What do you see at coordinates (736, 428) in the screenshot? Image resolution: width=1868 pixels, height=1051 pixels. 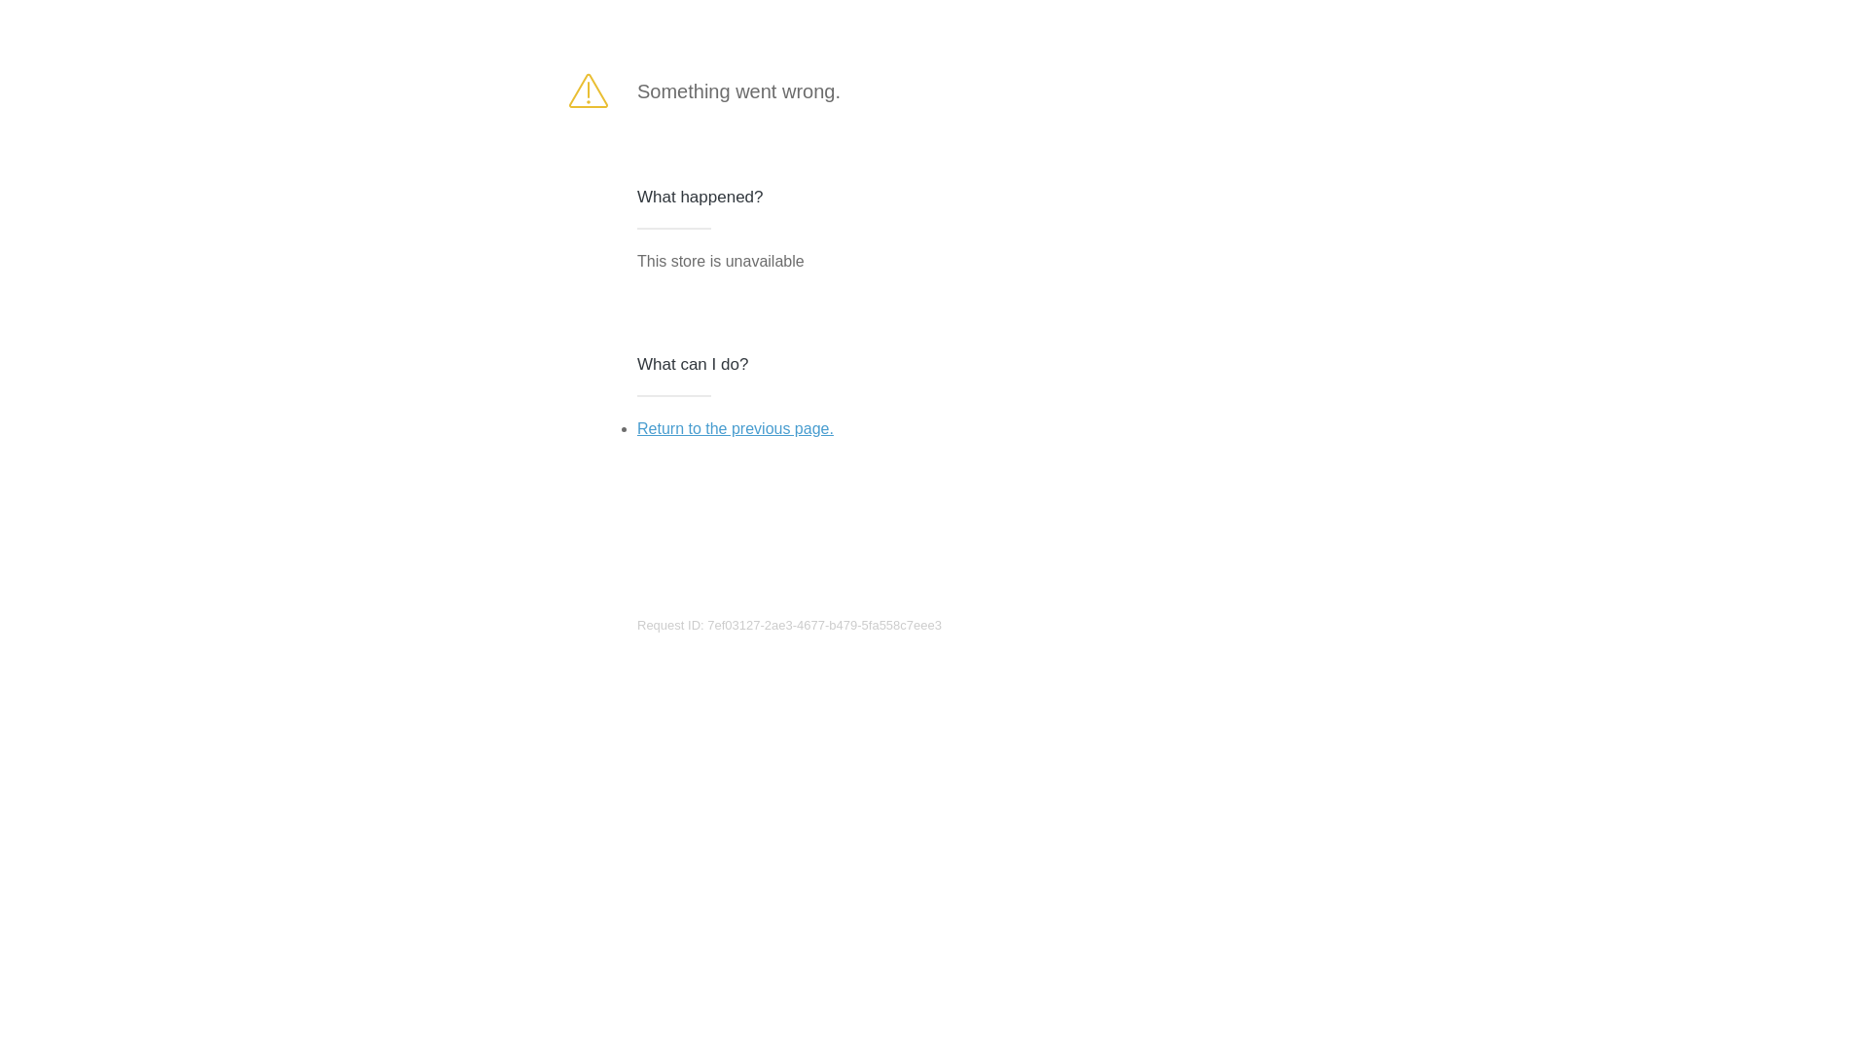 I see `Return to the previous page.` at bounding box center [736, 428].